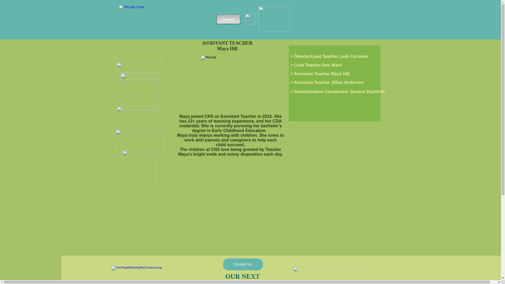 The image size is (505, 284). I want to click on loginButton.png, so click(274, 19).